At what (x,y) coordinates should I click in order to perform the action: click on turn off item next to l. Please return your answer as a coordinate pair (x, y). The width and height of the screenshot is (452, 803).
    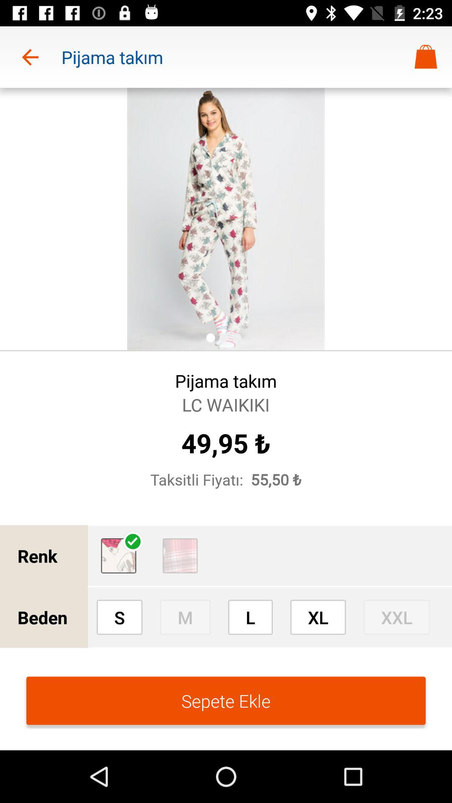
    Looking at the image, I should click on (185, 617).